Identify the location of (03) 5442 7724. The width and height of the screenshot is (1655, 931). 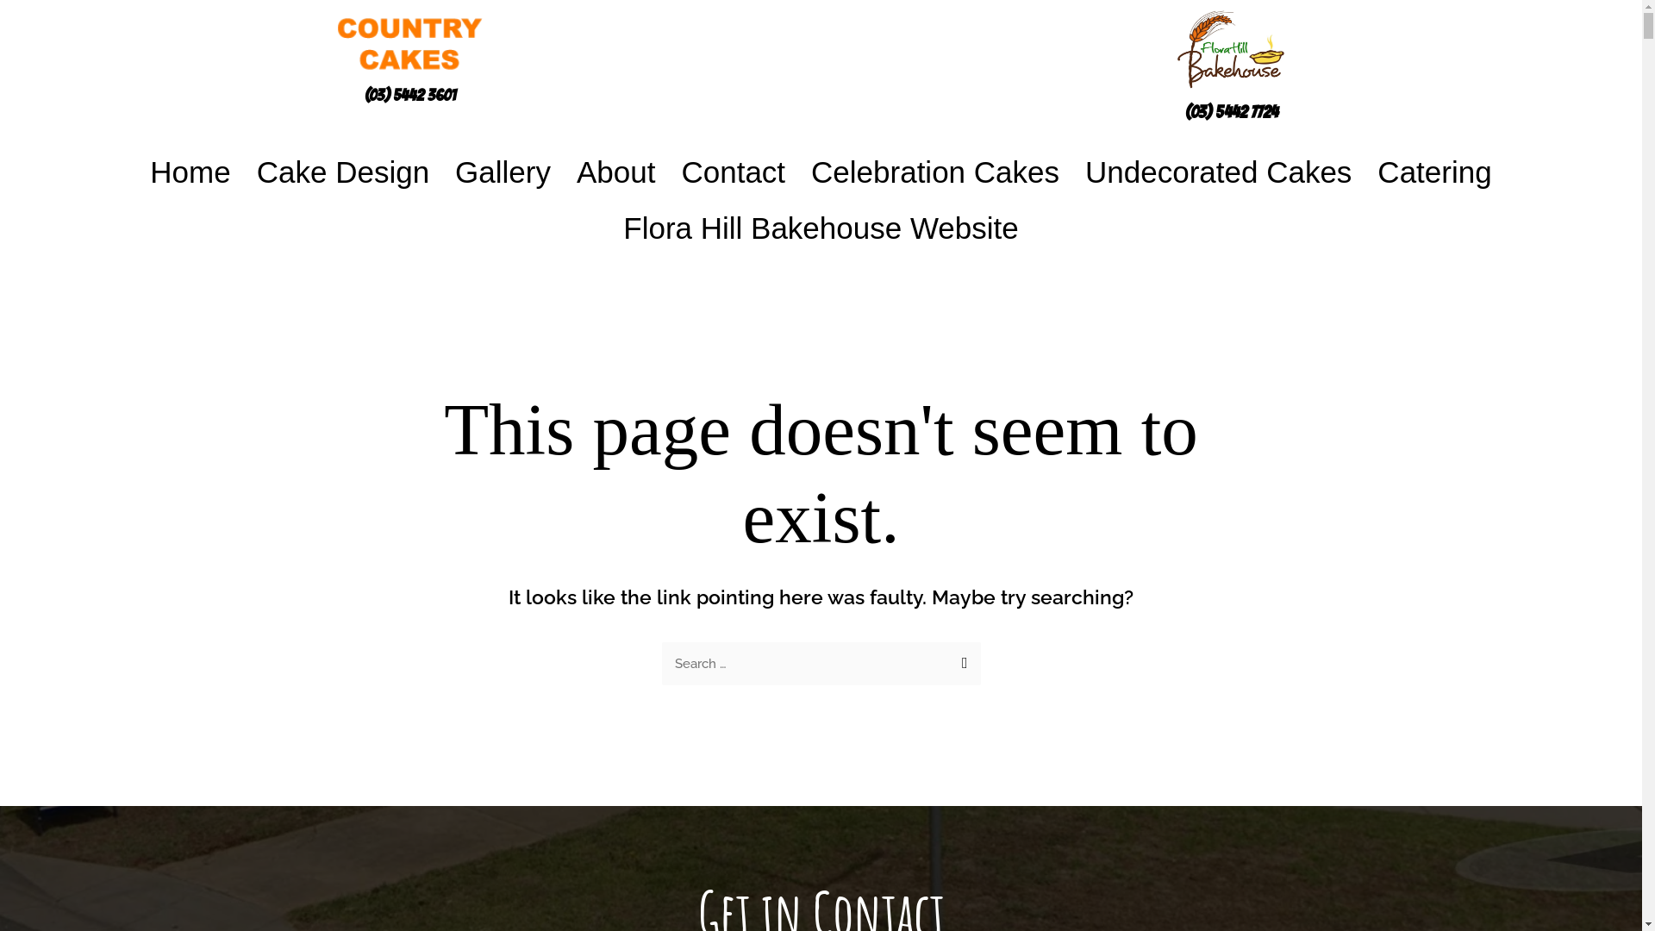
(1232, 112).